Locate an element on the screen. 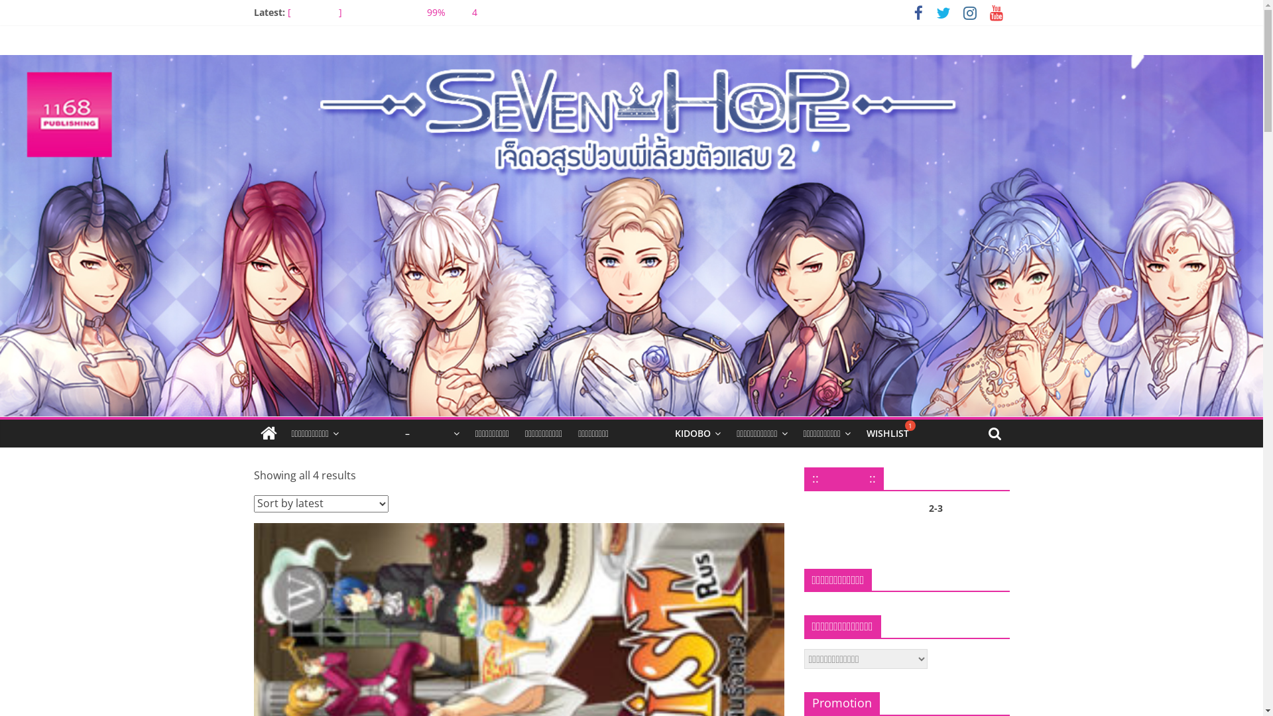  WISHLIST is located at coordinates (888, 434).